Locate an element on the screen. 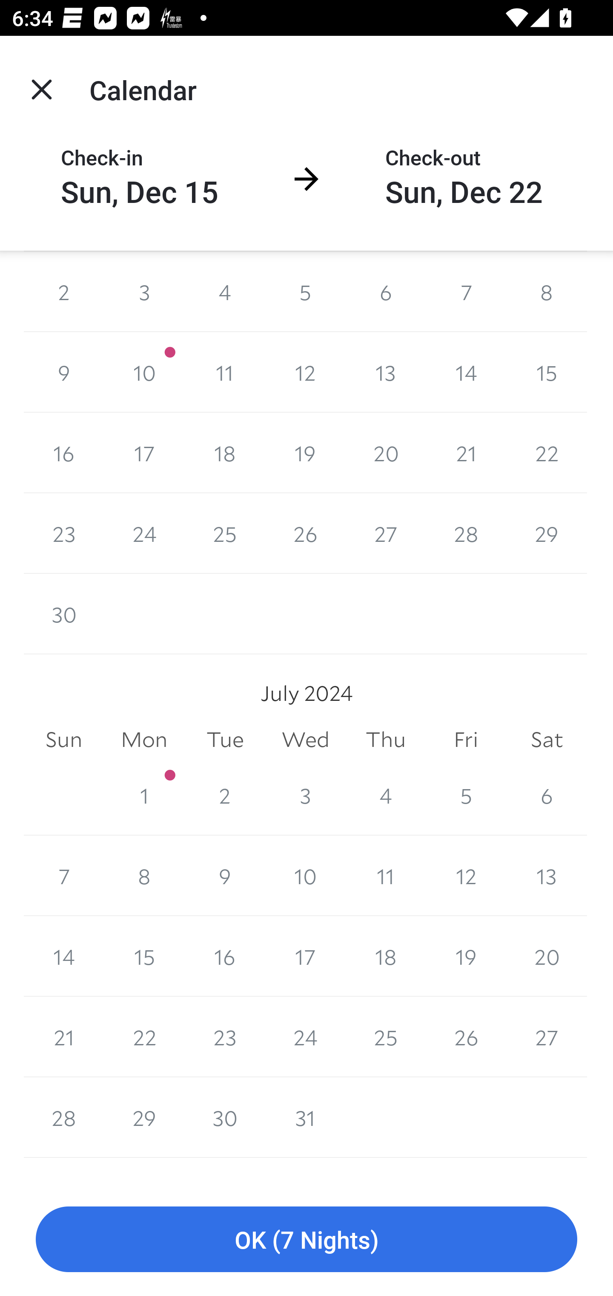 The height and width of the screenshot is (1296, 613). 12 12 June 2024 is located at coordinates (306, 372).